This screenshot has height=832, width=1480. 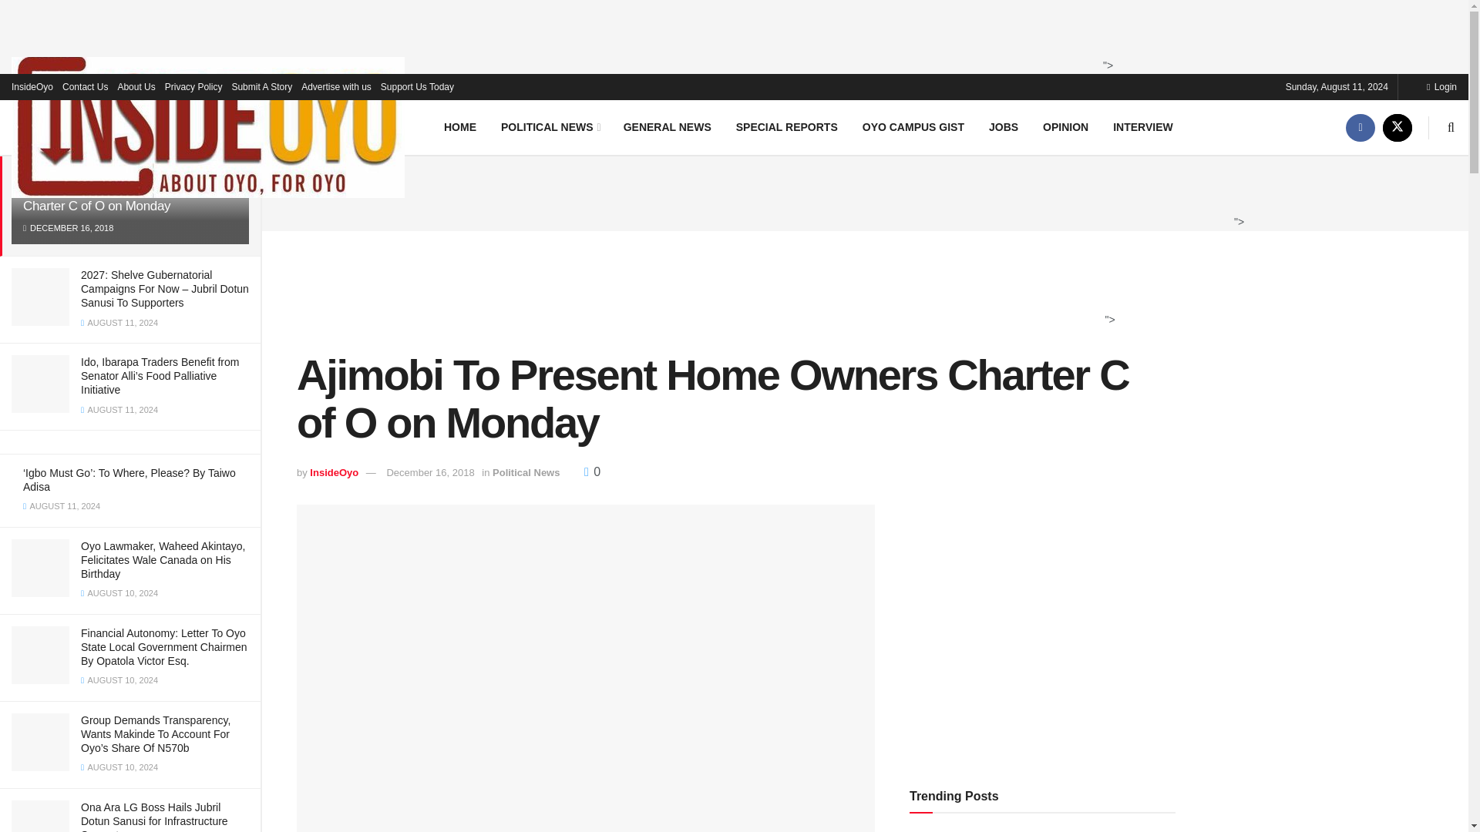 I want to click on Advertisement, so click(x=860, y=191).